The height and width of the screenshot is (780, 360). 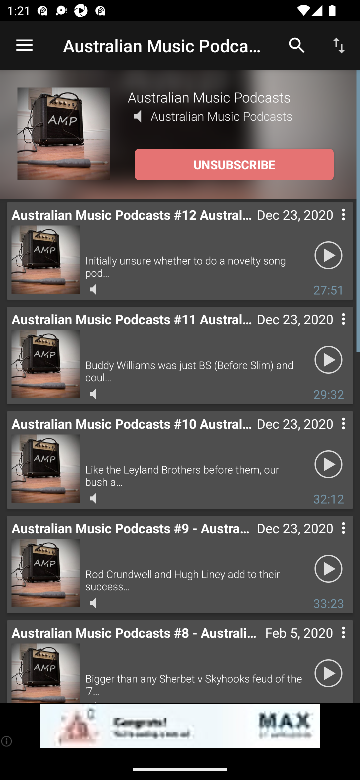 I want to click on Sort, so click(x=339, y=45).